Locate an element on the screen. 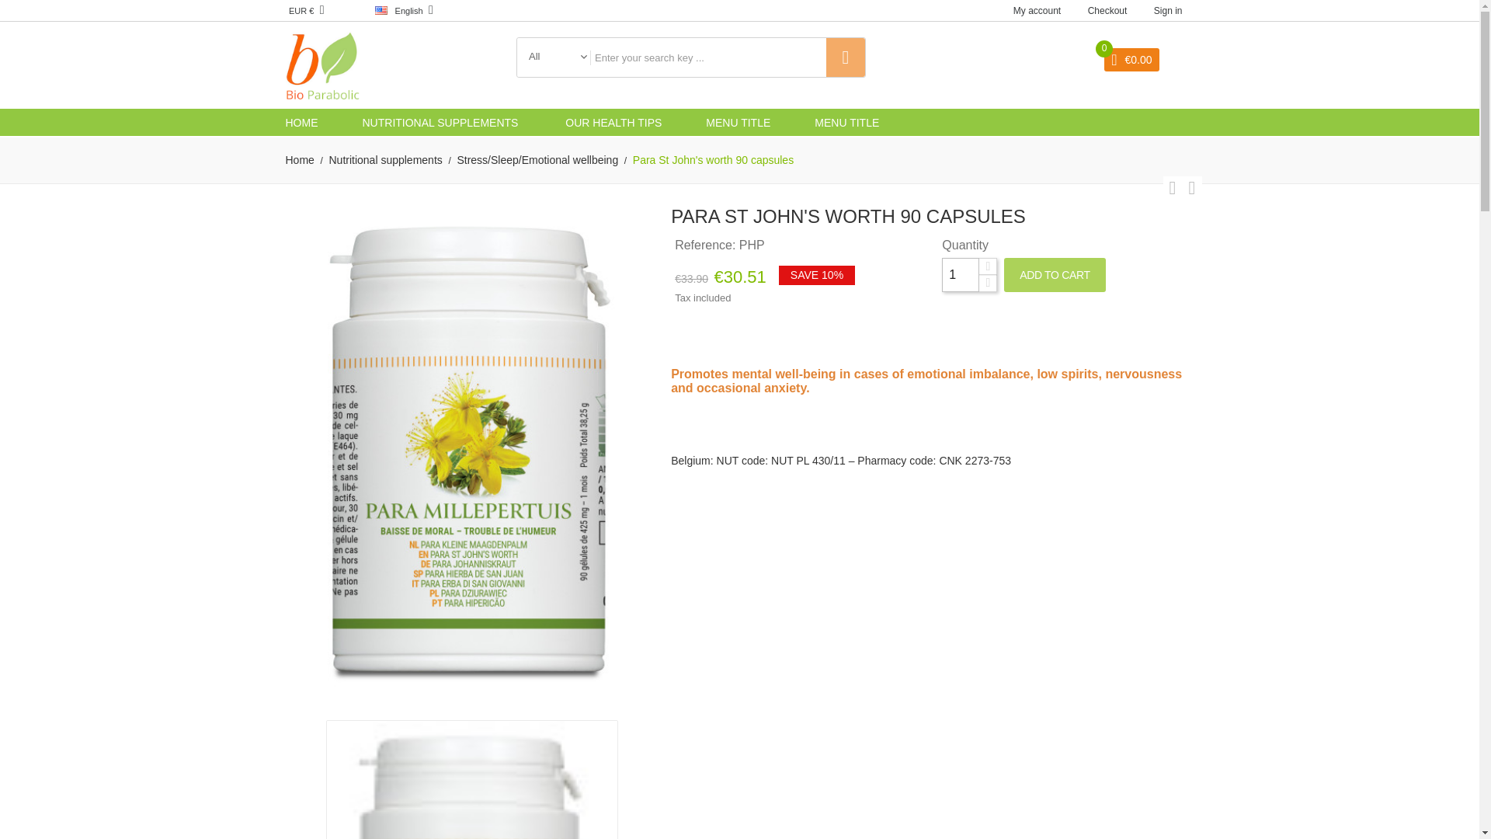 Image resolution: width=1491 pixels, height=839 pixels. NUTRITIONAL SUPPLEMENTS is located at coordinates (441, 123).